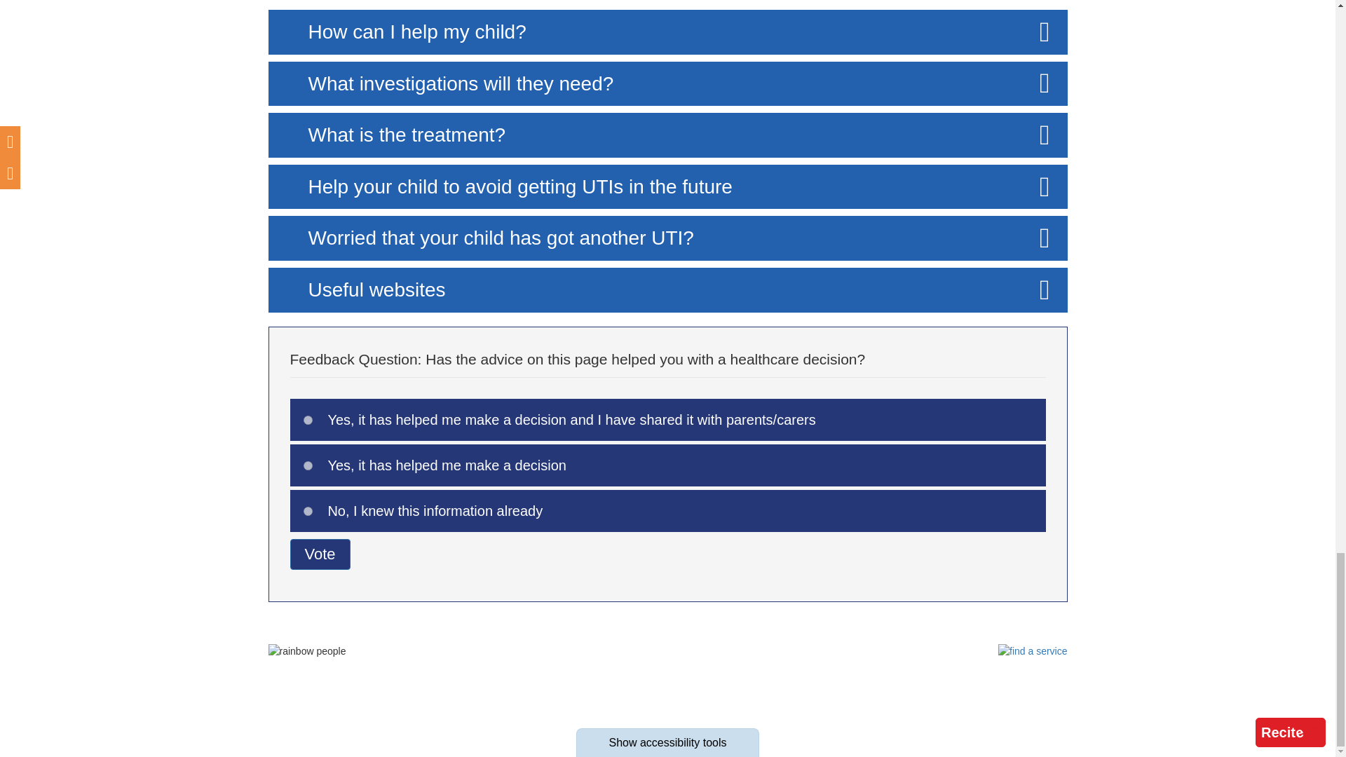  What do you see at coordinates (308, 510) in the screenshot?
I see `118` at bounding box center [308, 510].